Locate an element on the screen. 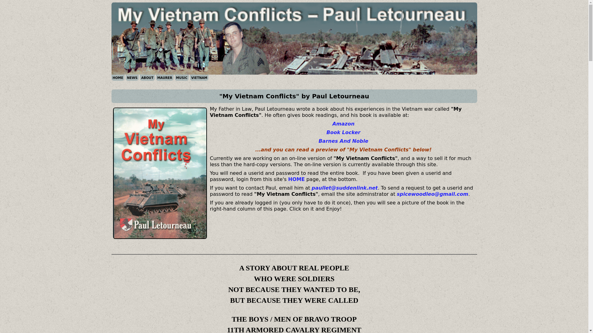 The width and height of the screenshot is (593, 333). HOME is located at coordinates (117, 78).